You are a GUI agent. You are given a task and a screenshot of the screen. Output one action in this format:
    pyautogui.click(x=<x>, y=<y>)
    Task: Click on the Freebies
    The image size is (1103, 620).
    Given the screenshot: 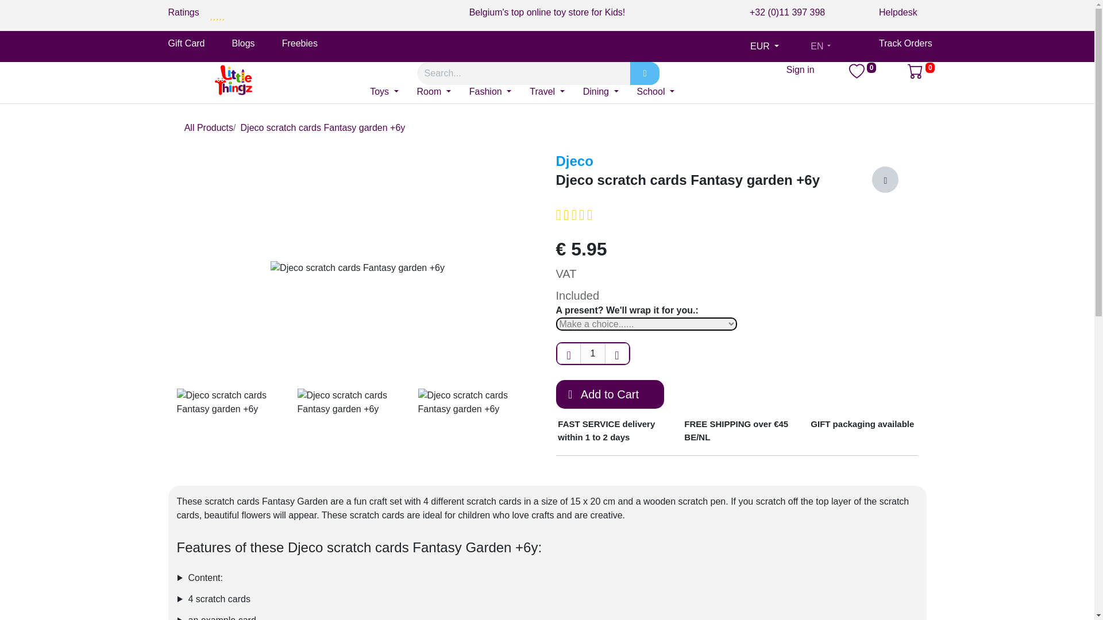 What is the action you would take?
    pyautogui.click(x=300, y=43)
    